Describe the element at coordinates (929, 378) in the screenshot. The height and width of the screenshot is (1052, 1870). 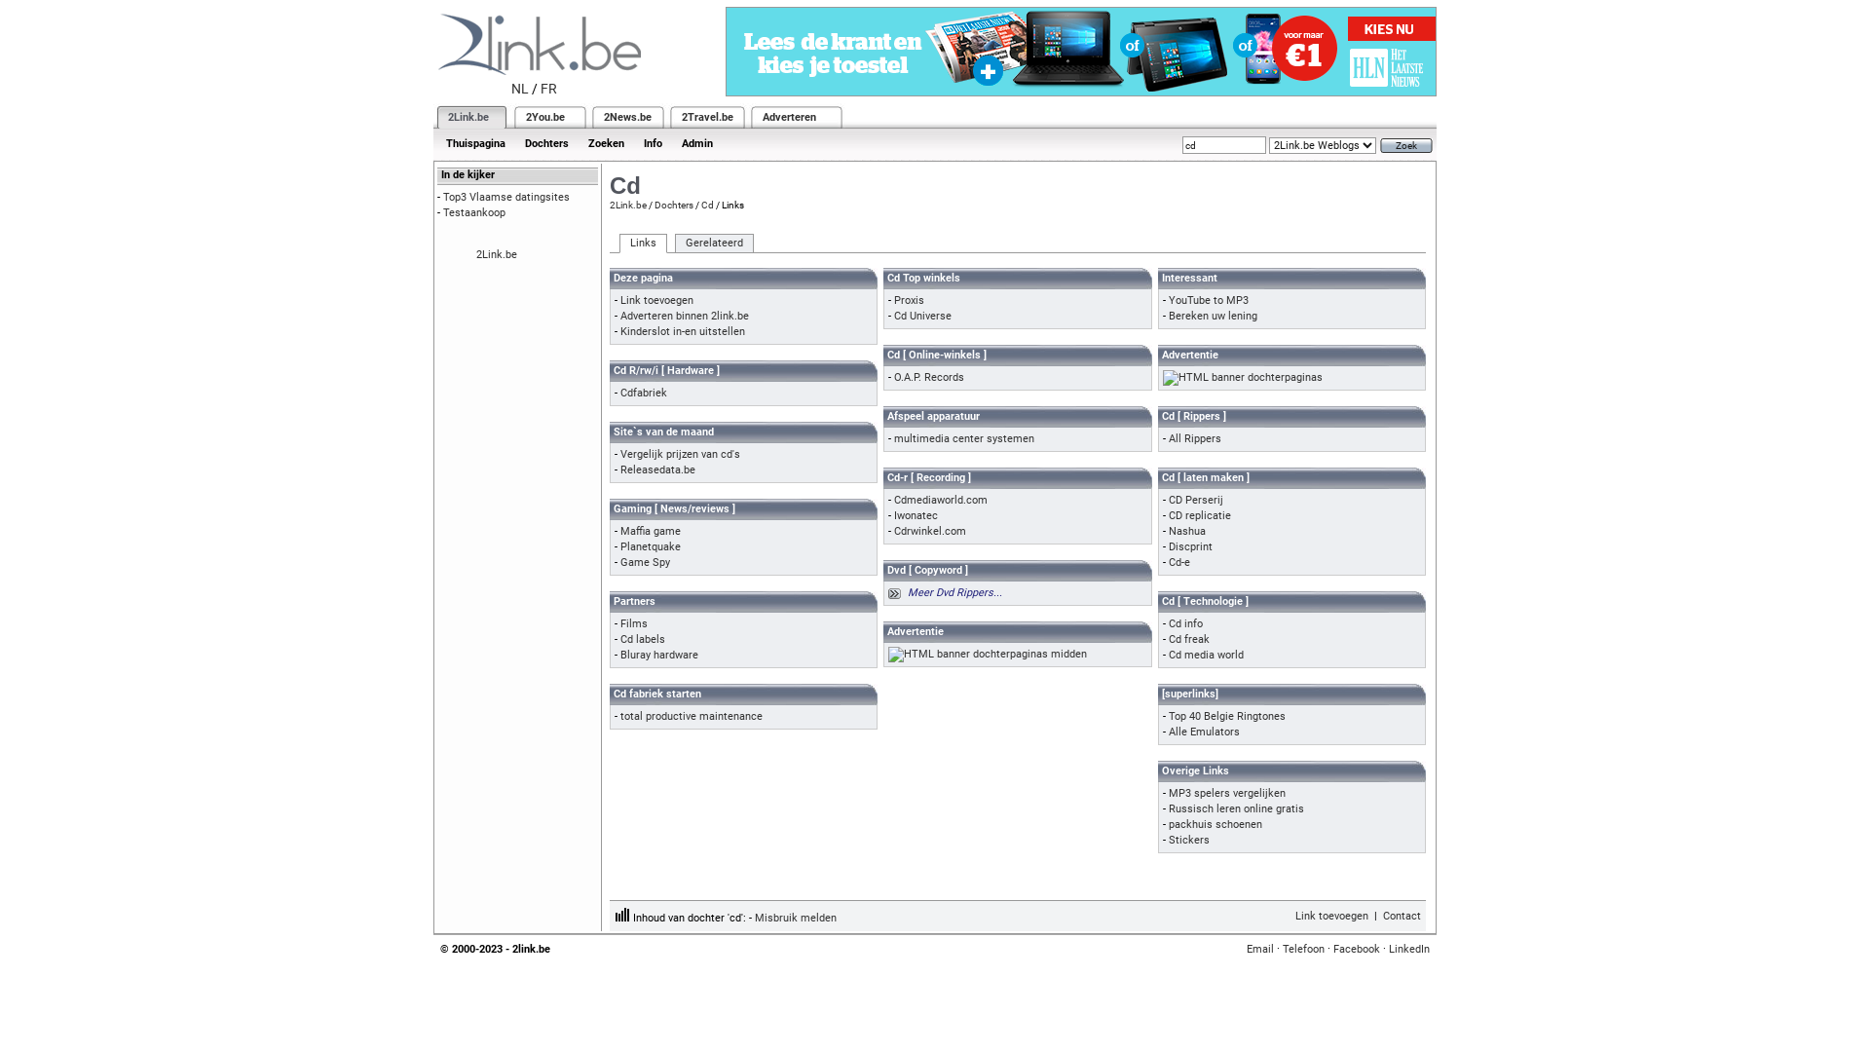
I see `O.A.P. Records` at that location.